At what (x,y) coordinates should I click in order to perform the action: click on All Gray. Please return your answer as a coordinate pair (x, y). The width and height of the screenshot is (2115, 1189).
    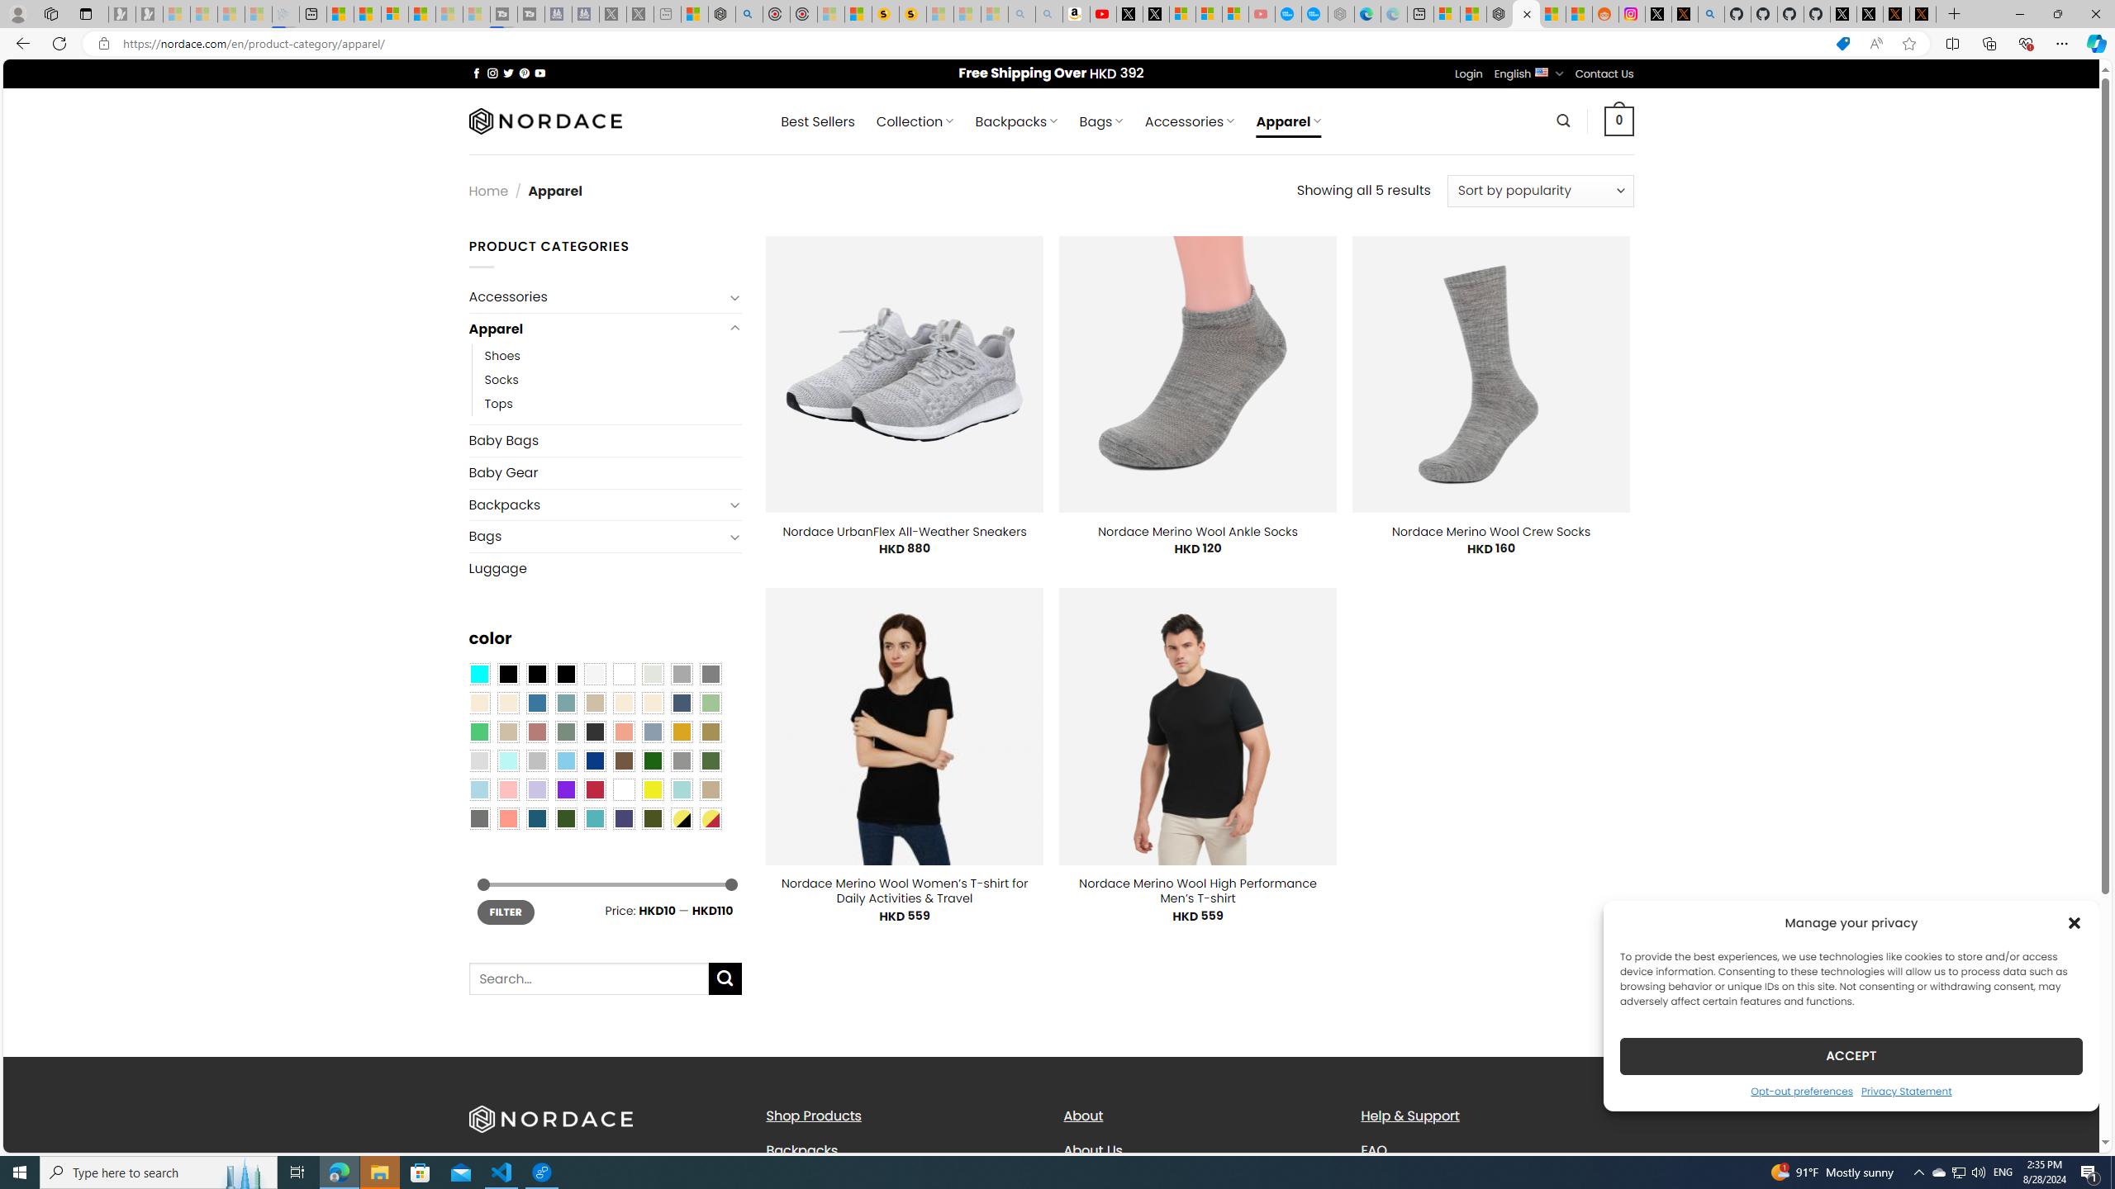
    Looking at the image, I should click on (711, 674).